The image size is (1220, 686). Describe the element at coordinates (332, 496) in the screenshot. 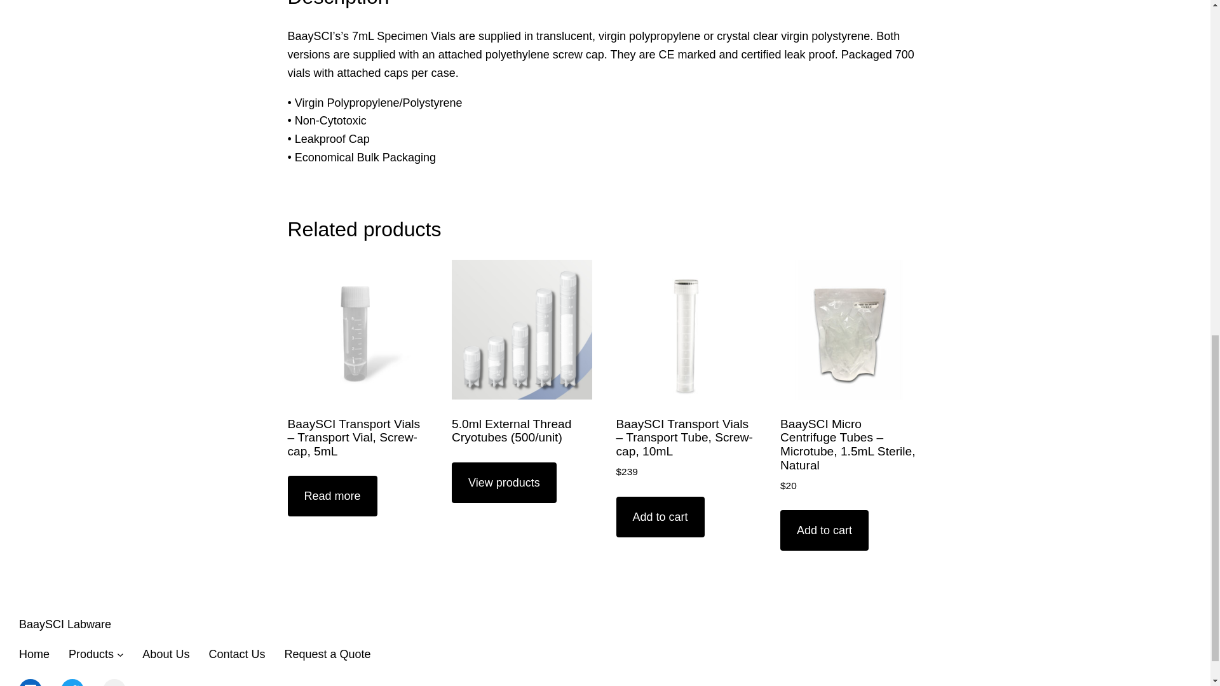

I see `Read more` at that location.